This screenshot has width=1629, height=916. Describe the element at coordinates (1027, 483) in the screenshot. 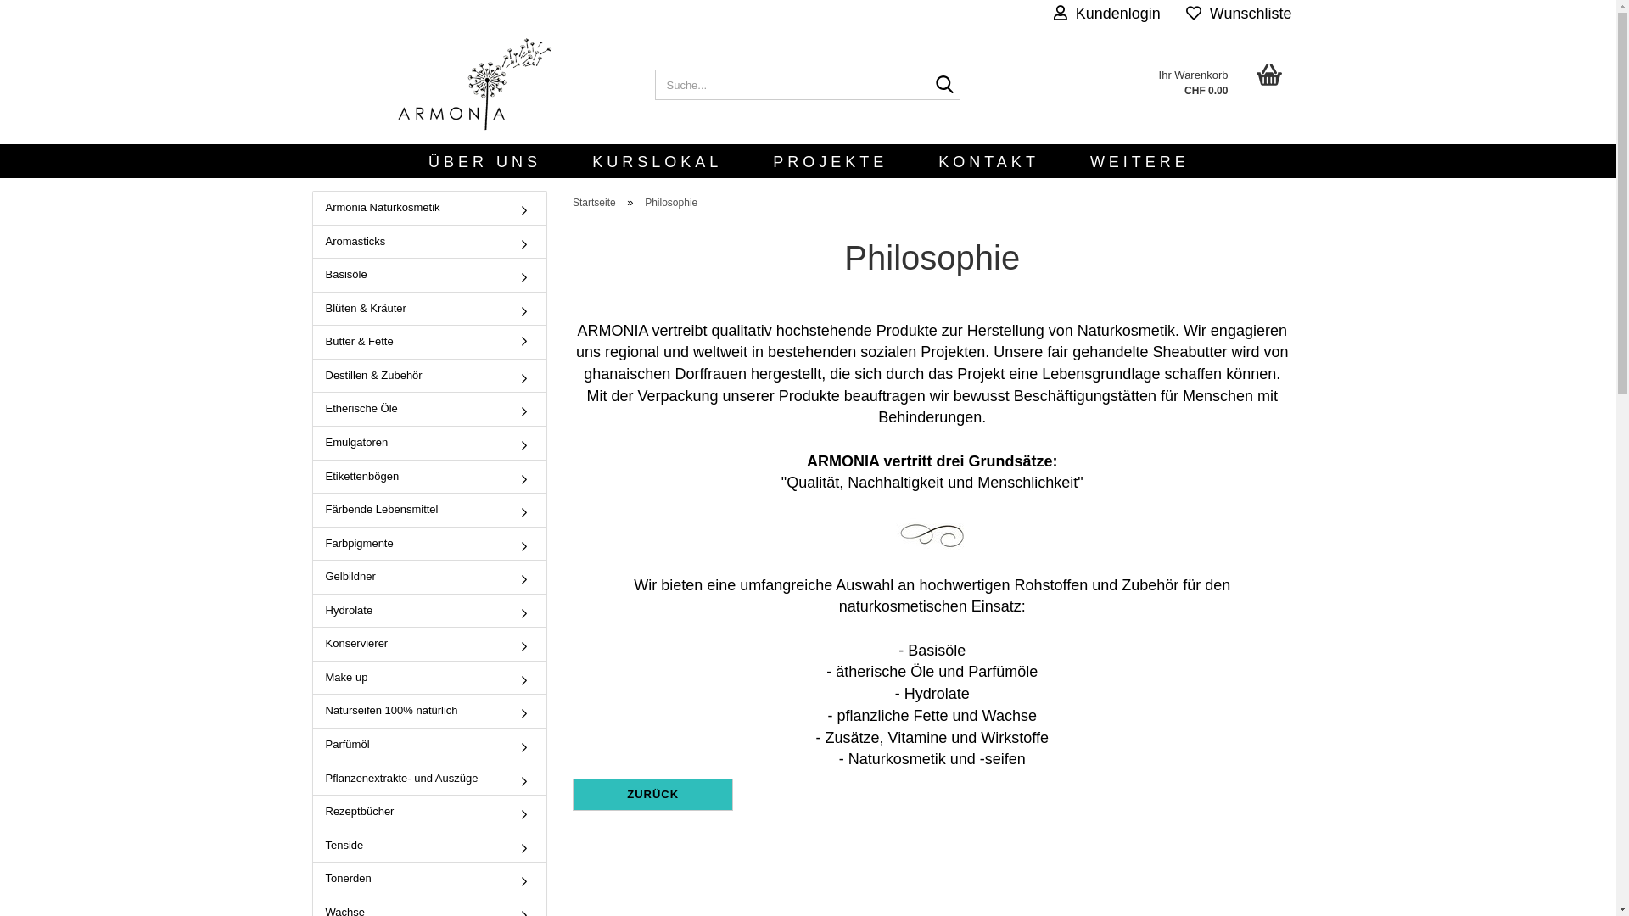

I see `Menschlichkeit` at that location.